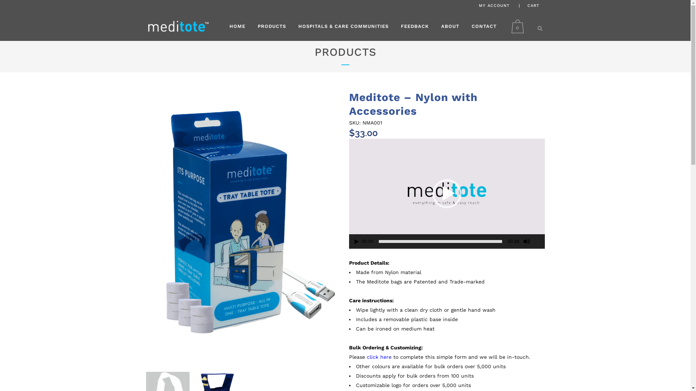  What do you see at coordinates (533, 6) in the screenshot?
I see `CART` at bounding box center [533, 6].